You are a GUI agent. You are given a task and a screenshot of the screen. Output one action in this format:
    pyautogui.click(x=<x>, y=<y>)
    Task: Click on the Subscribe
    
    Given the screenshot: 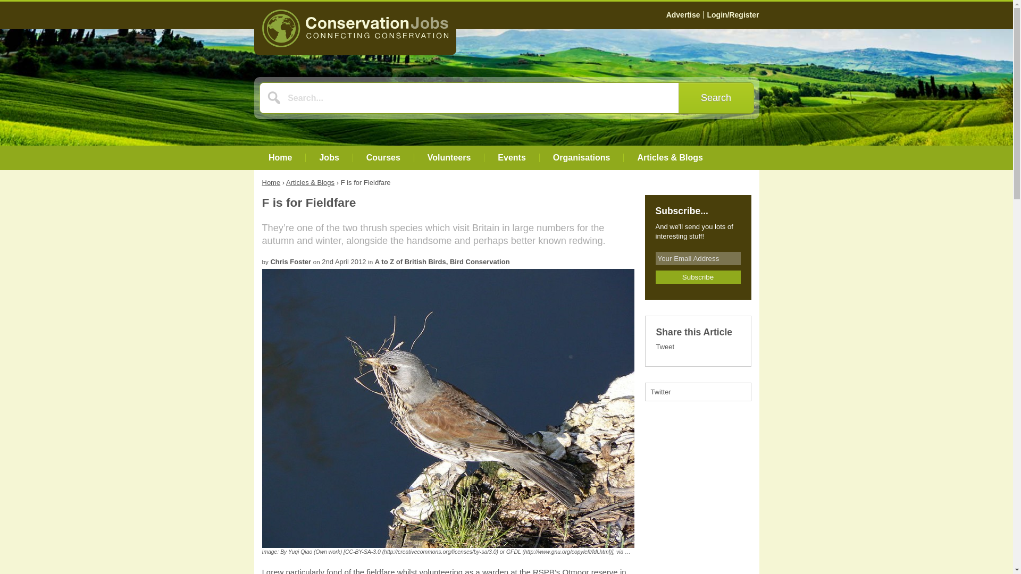 What is the action you would take?
    pyautogui.click(x=698, y=276)
    